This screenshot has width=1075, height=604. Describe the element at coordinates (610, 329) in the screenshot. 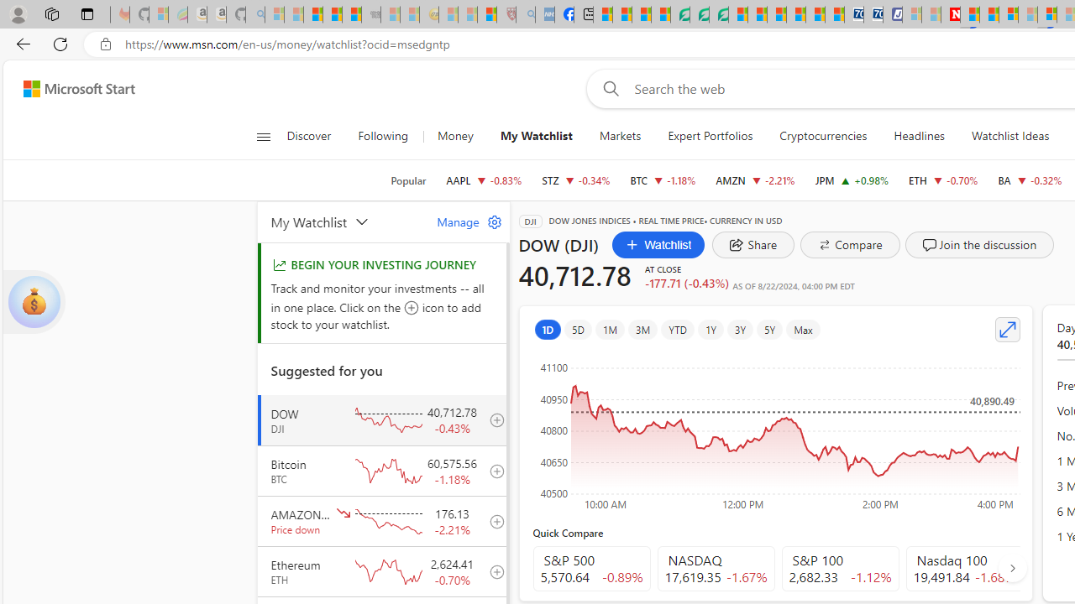

I see `1M` at that location.